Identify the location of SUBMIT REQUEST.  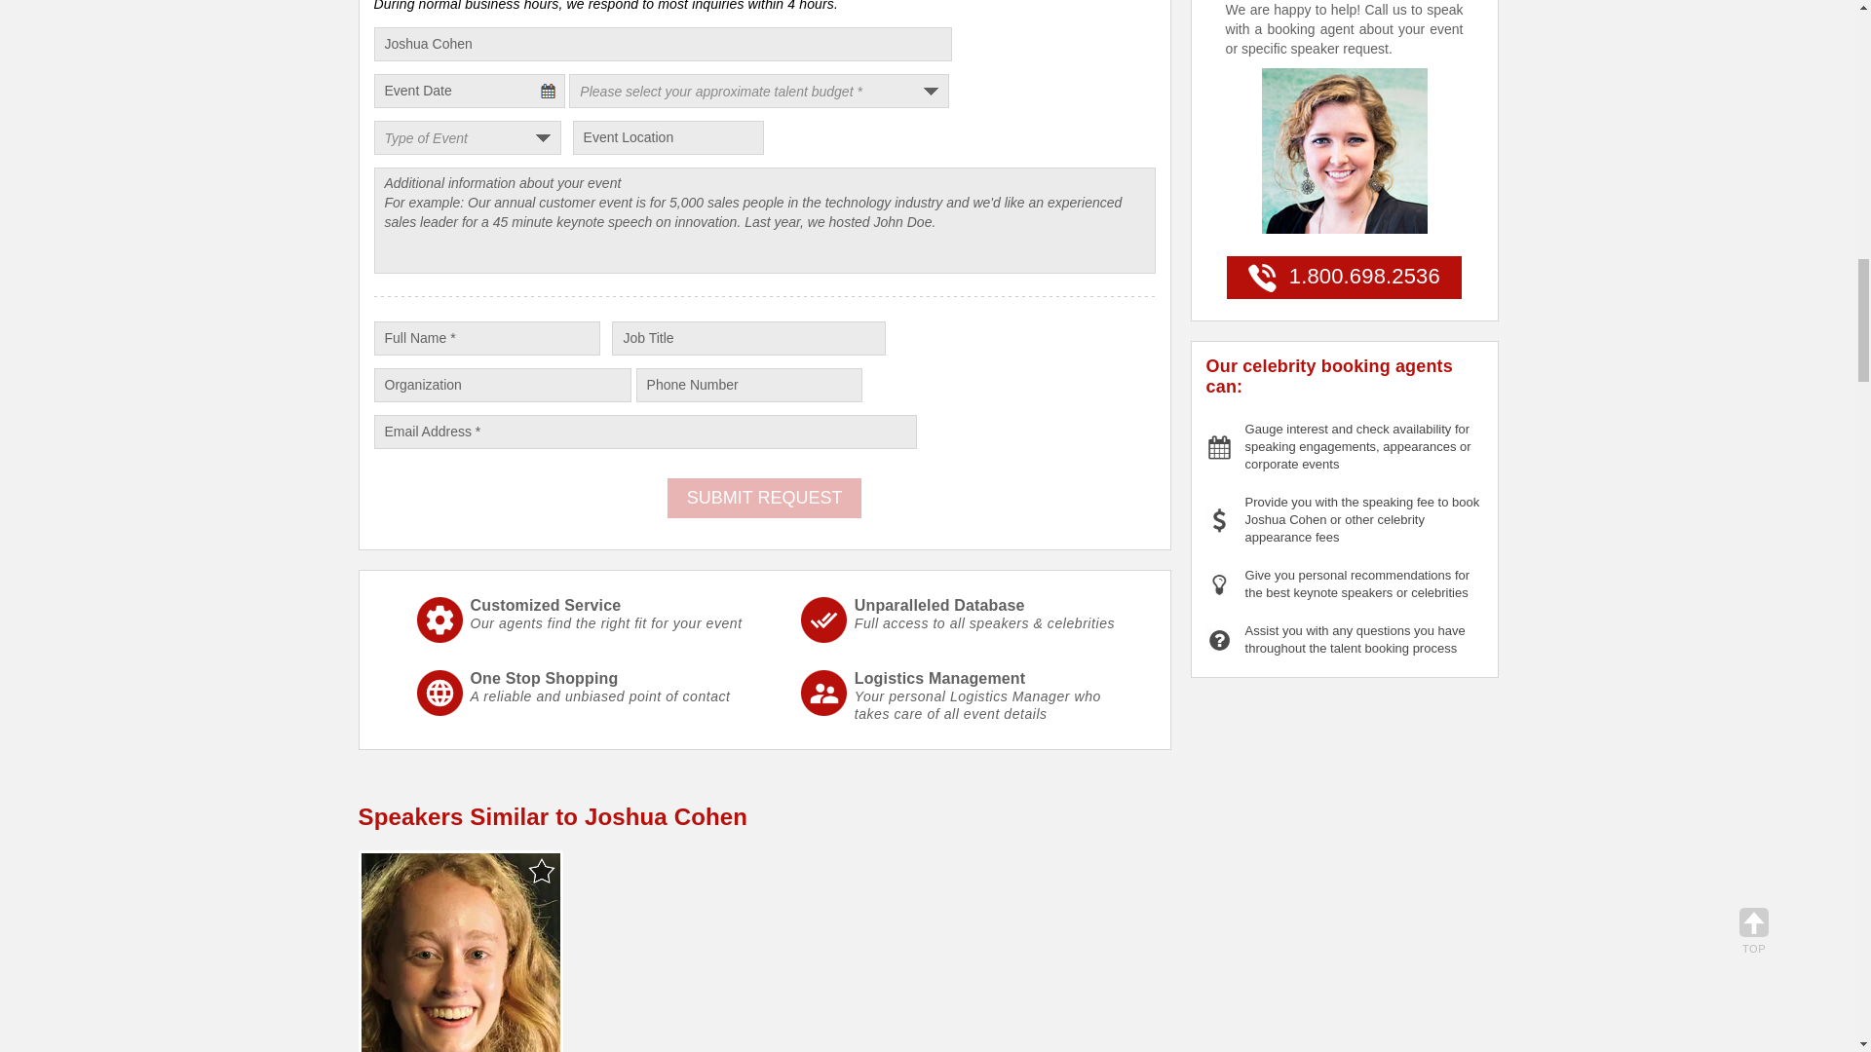
(765, 499).